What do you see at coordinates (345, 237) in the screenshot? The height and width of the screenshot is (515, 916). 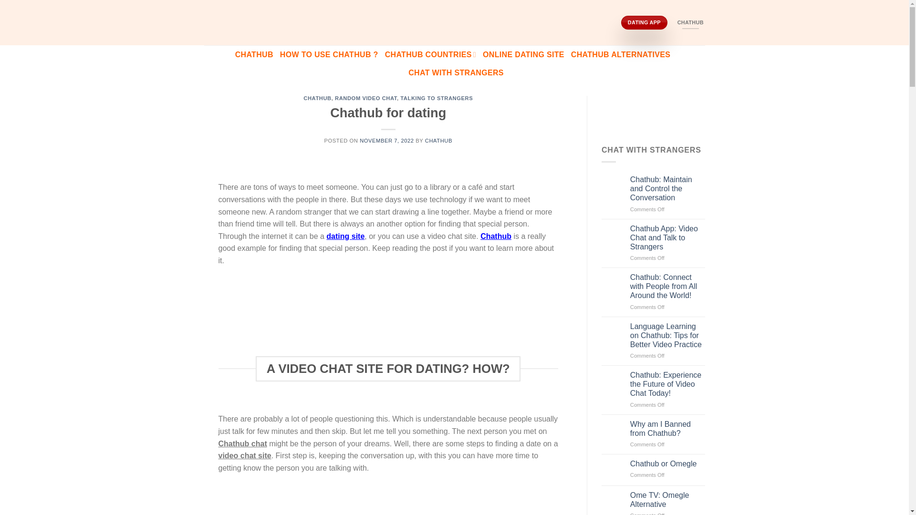 I see `dating site` at bounding box center [345, 237].